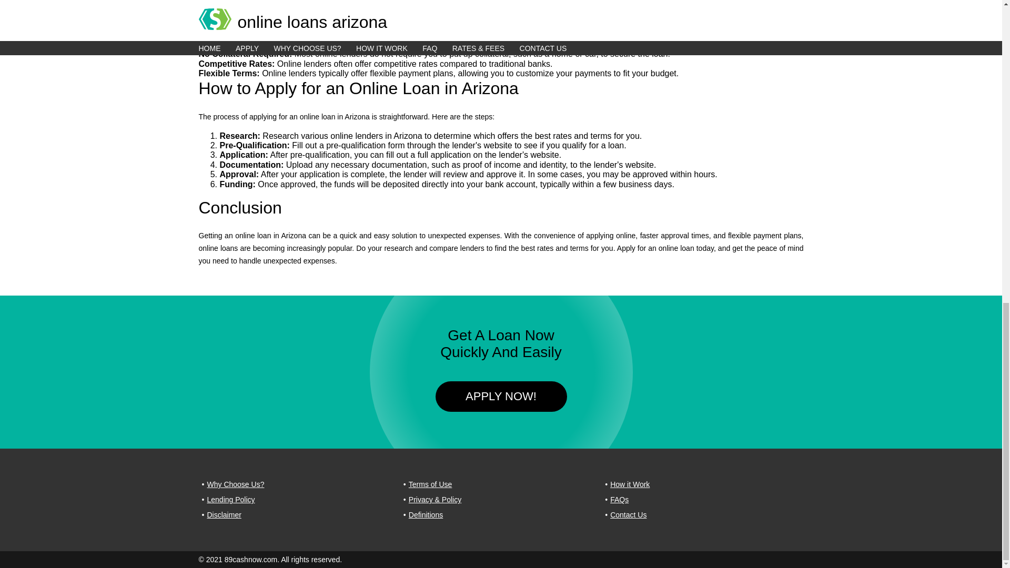 This screenshot has width=1010, height=568. What do you see at coordinates (628, 515) in the screenshot?
I see `Contact Us` at bounding box center [628, 515].